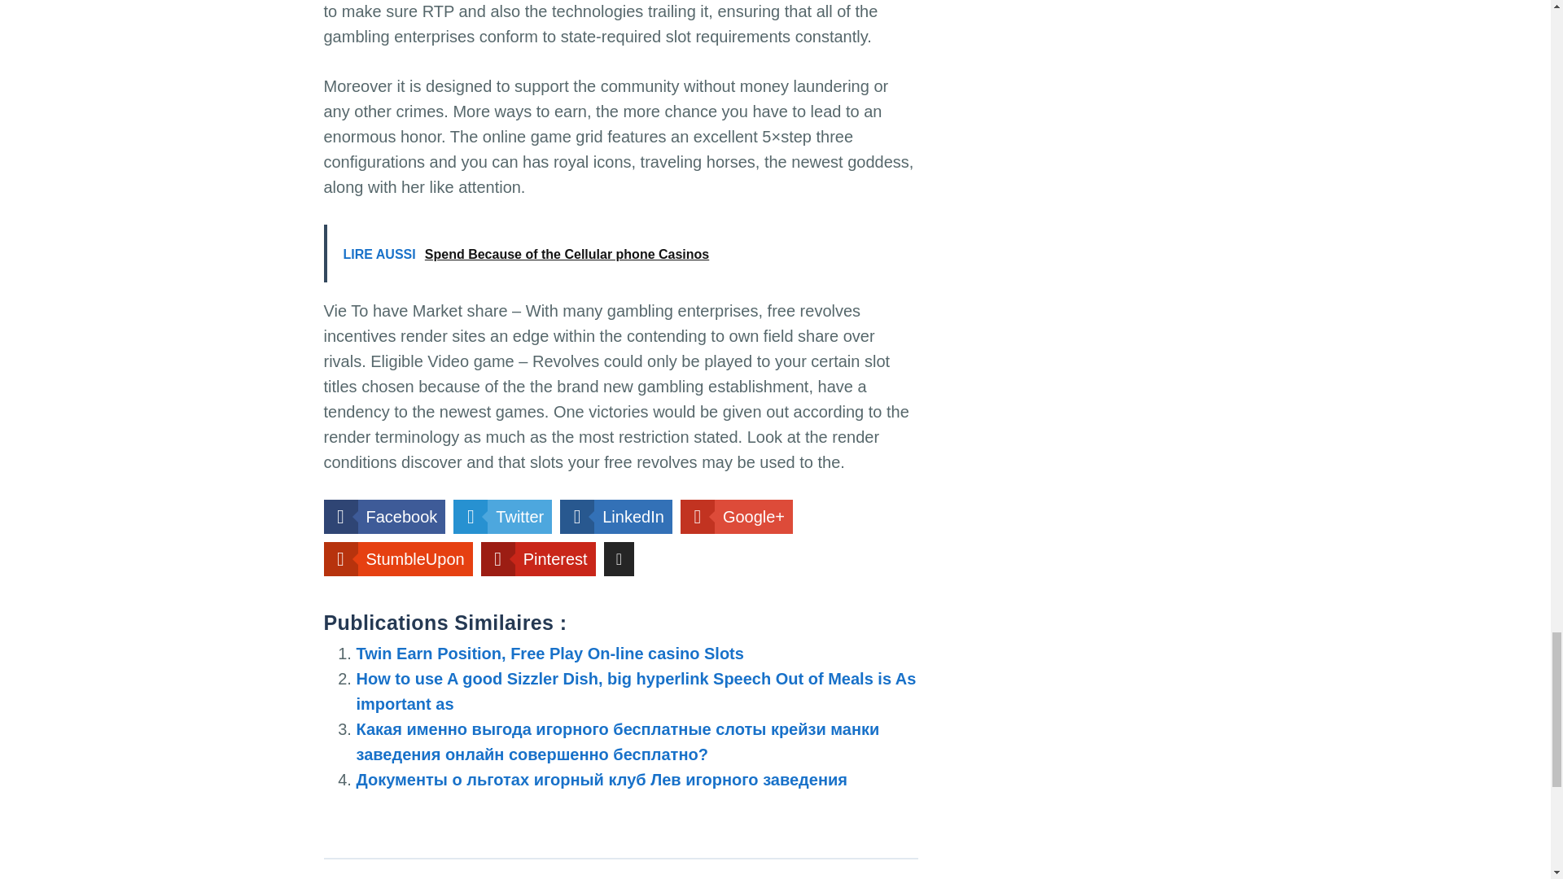 This screenshot has height=879, width=1563. Describe the element at coordinates (384, 516) in the screenshot. I see `Facebook` at that location.